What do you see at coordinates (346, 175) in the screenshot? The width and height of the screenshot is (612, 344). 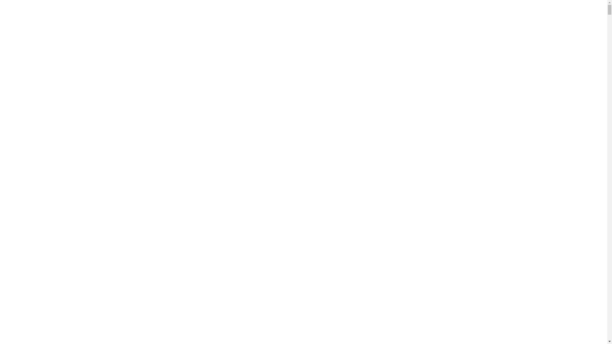 I see `Tessenderlo` at bounding box center [346, 175].